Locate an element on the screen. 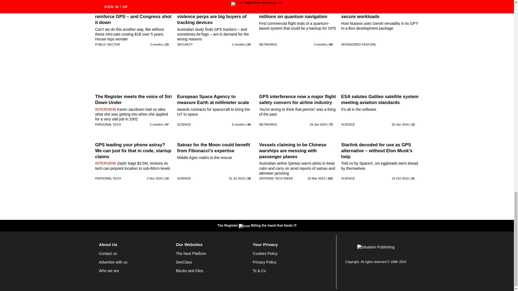 The height and width of the screenshot is (291, 518). 20 Mar 2024 7:30 is located at coordinates (238, 124).